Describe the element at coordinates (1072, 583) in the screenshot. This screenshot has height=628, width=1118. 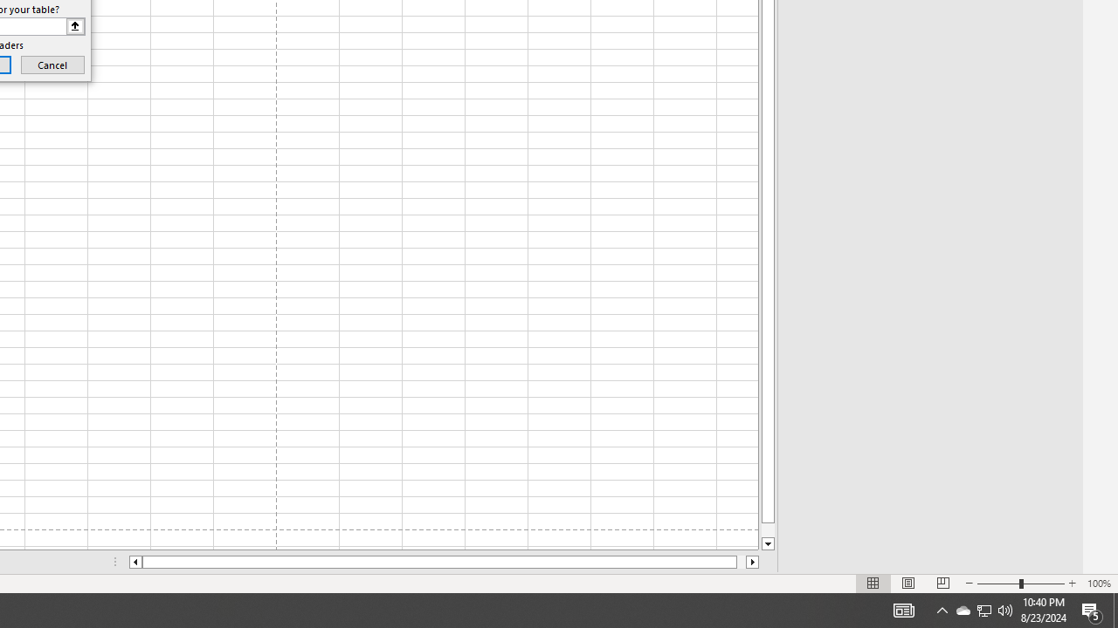
I see `Zoom In` at that location.